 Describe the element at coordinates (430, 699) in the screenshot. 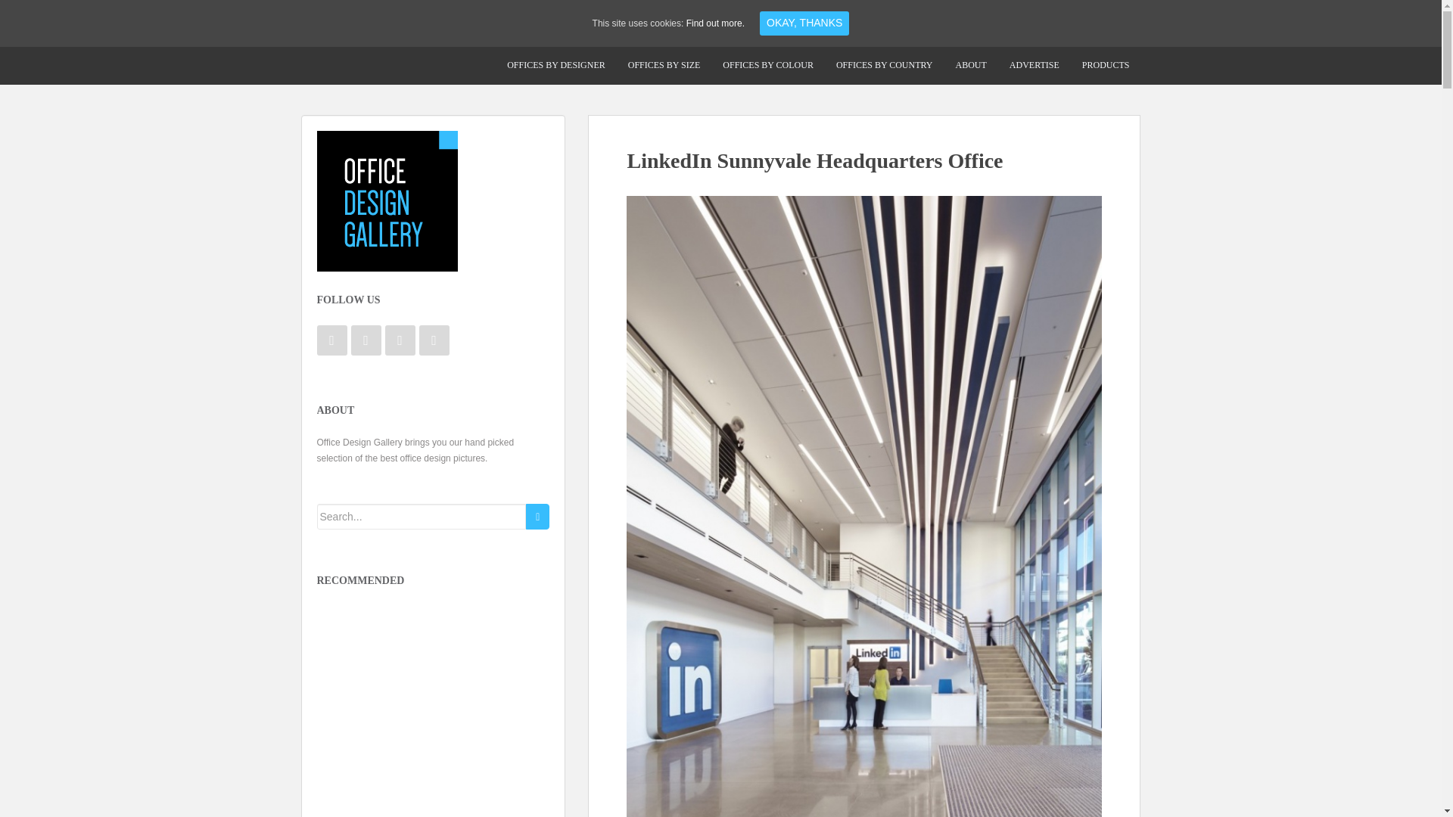

I see `Advertisement` at that location.